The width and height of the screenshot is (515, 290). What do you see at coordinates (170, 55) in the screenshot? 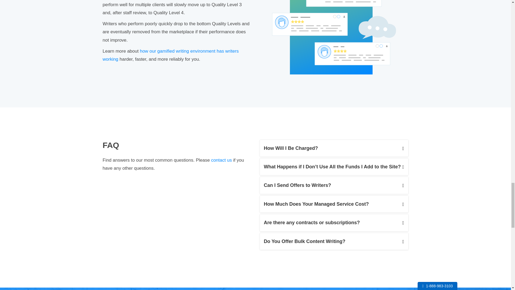
I see `how our gamified writing environment has writers working` at bounding box center [170, 55].